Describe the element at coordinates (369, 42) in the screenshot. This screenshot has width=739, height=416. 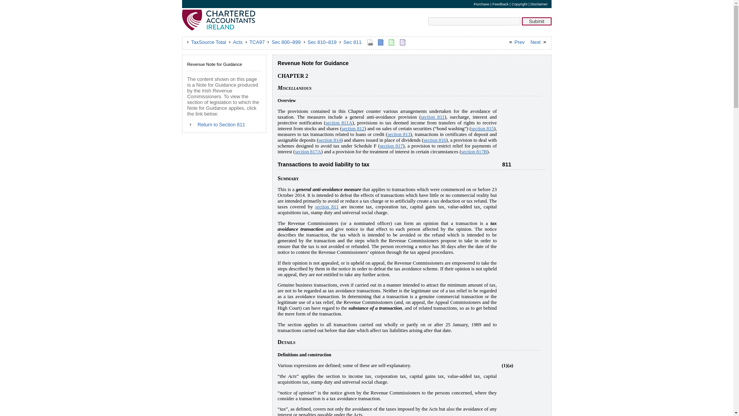
I see `list of pages linked to this page` at that location.